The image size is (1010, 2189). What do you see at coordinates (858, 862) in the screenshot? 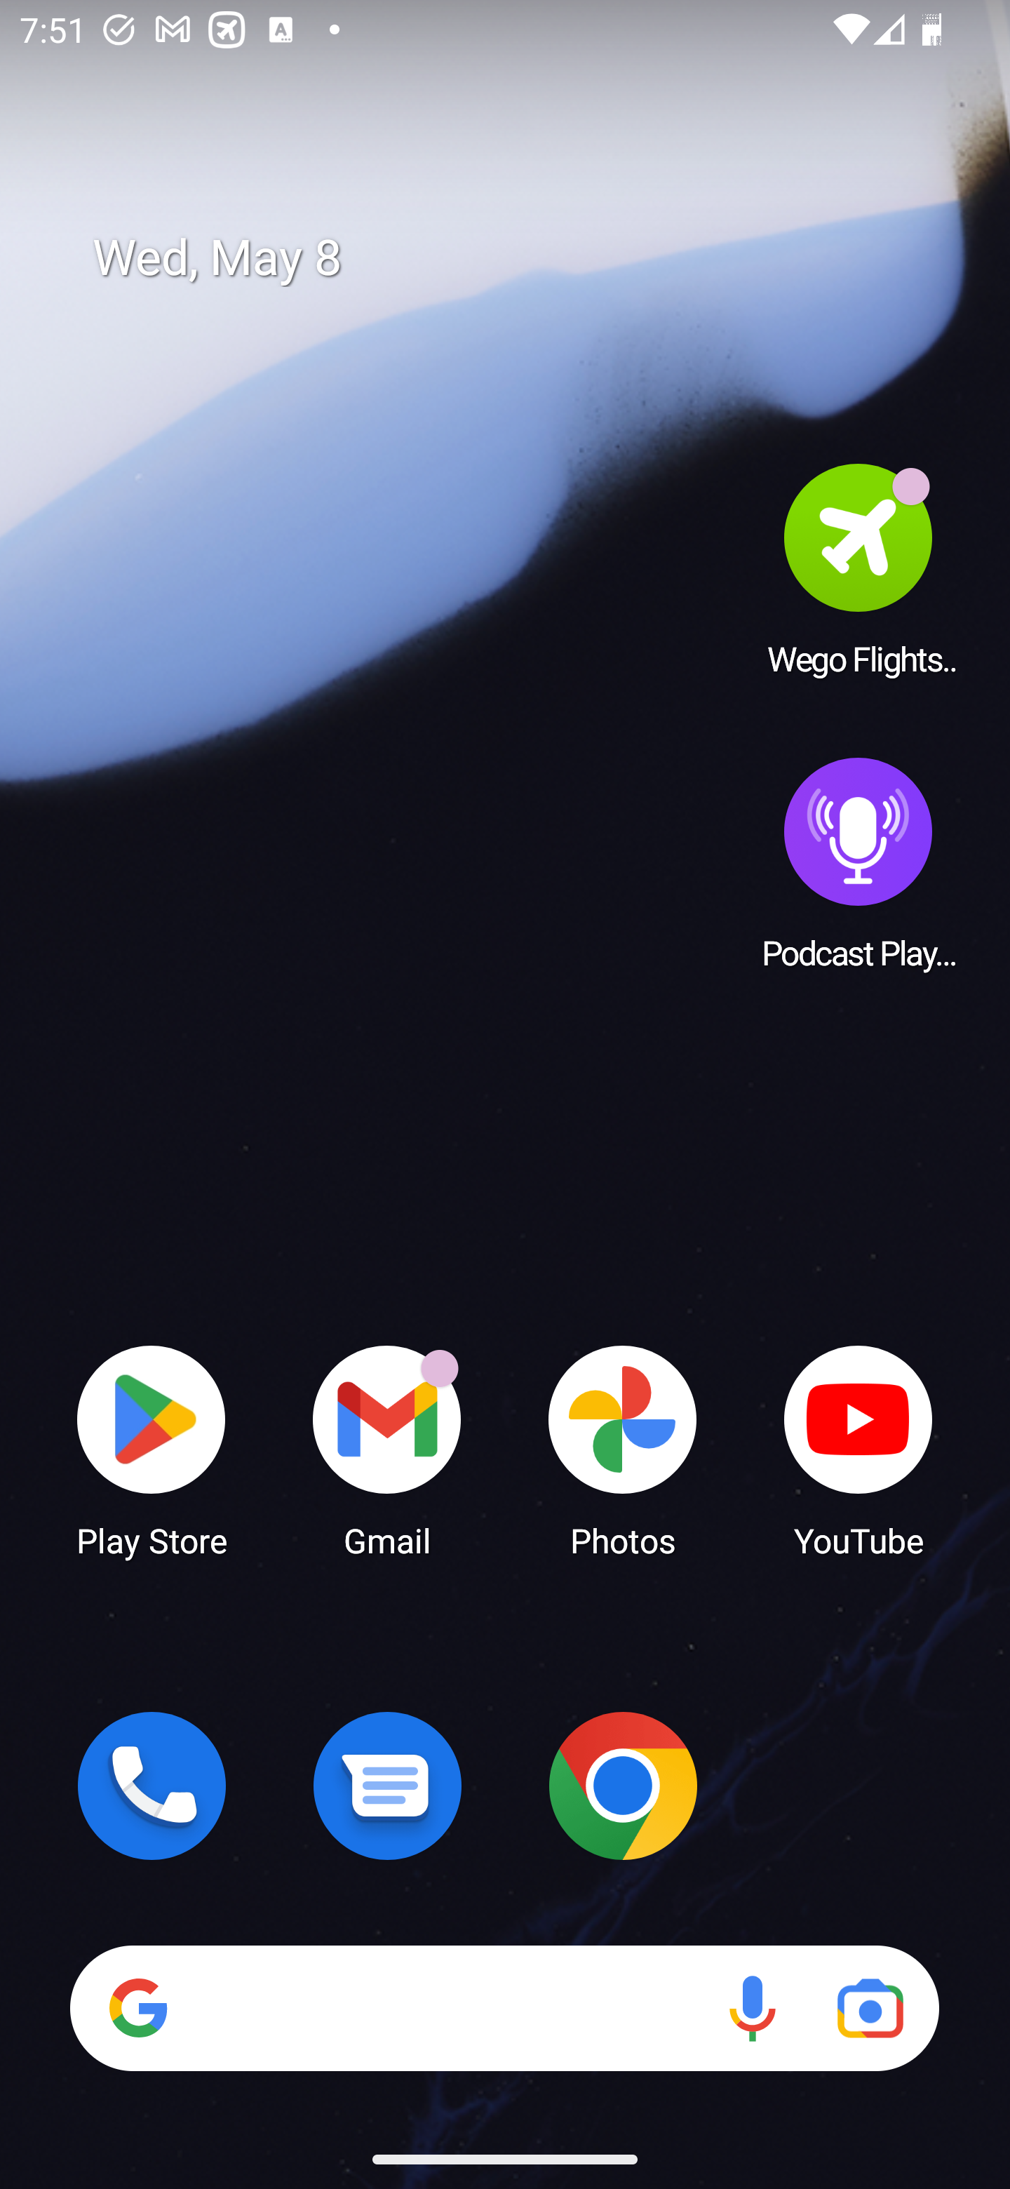
I see `Podcast Player` at bounding box center [858, 862].